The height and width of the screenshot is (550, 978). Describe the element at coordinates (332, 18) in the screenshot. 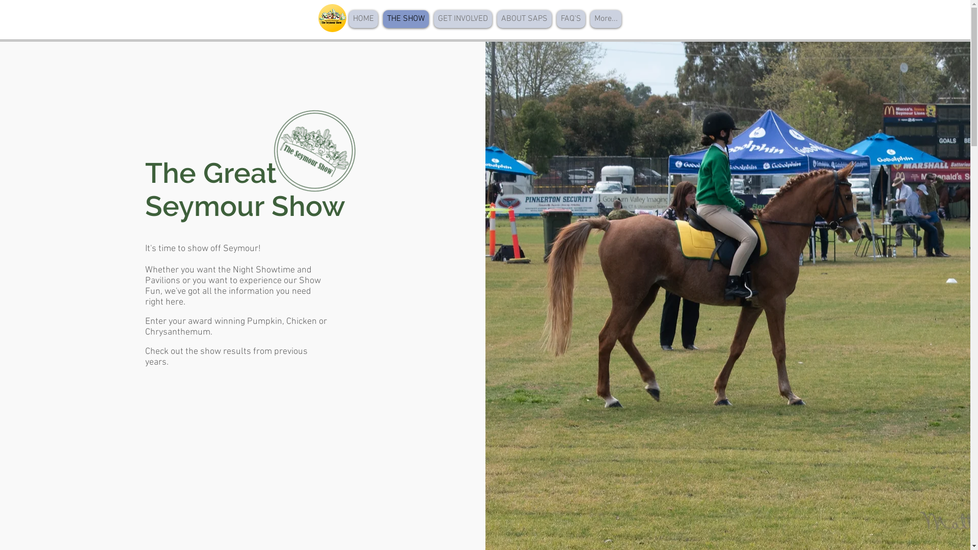

I see `Logo circle low.png` at that location.